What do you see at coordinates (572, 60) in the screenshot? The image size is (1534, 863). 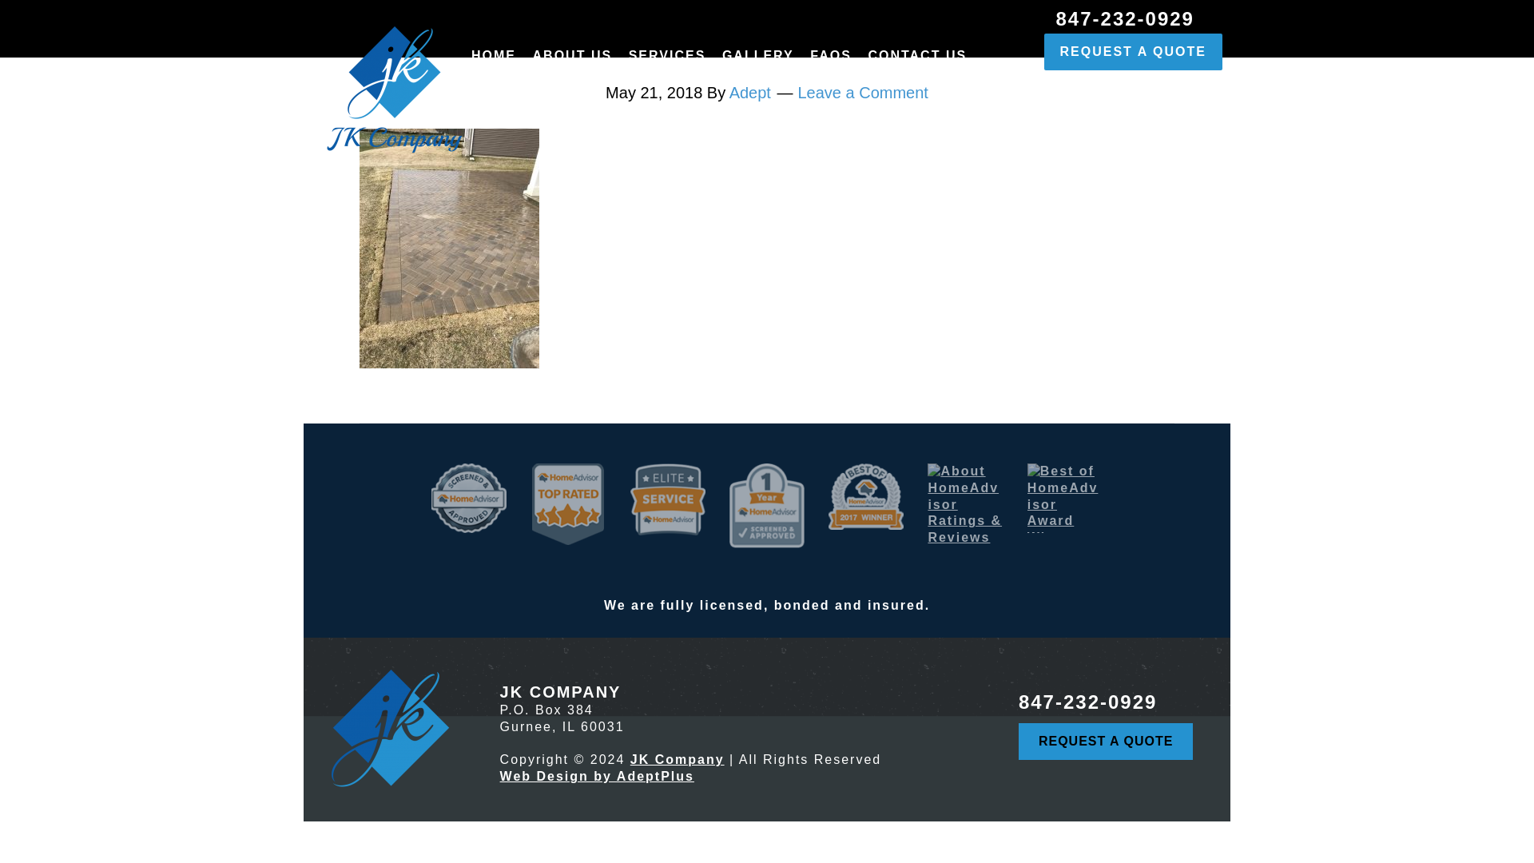 I see `ABOUT US` at bounding box center [572, 60].